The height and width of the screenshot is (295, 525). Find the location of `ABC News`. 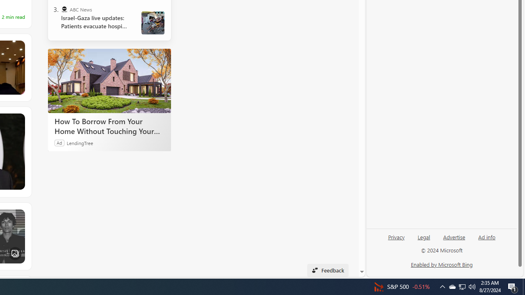

ABC News is located at coordinates (64, 9).